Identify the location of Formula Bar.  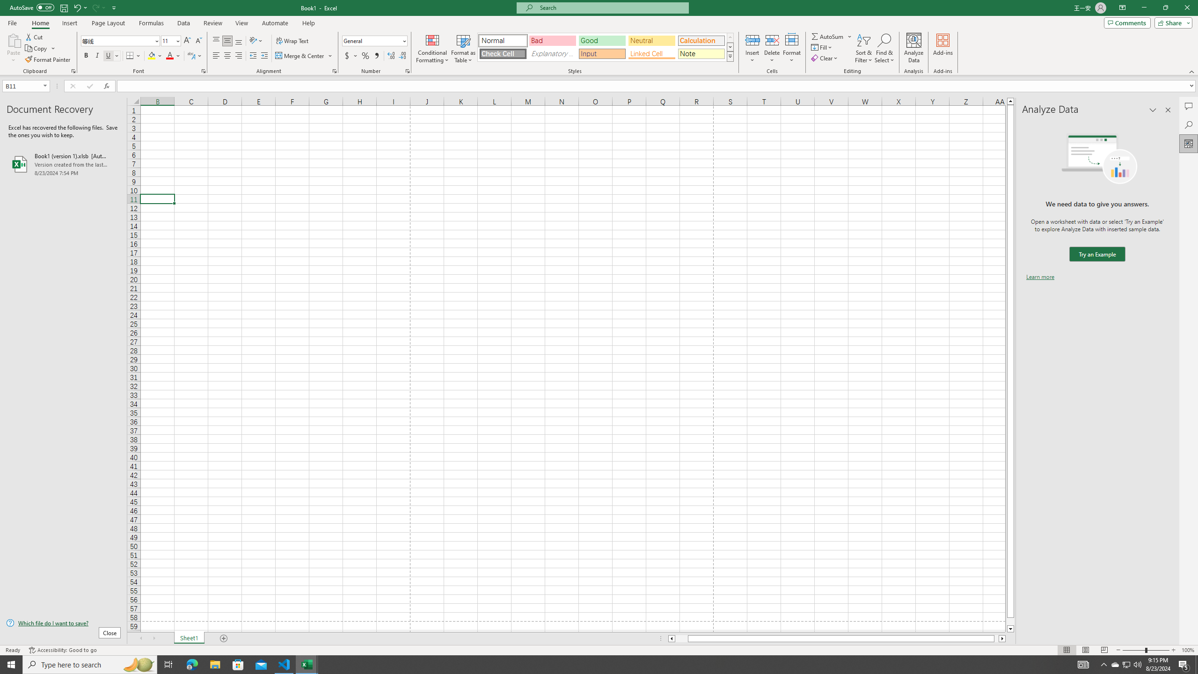
(657, 86).